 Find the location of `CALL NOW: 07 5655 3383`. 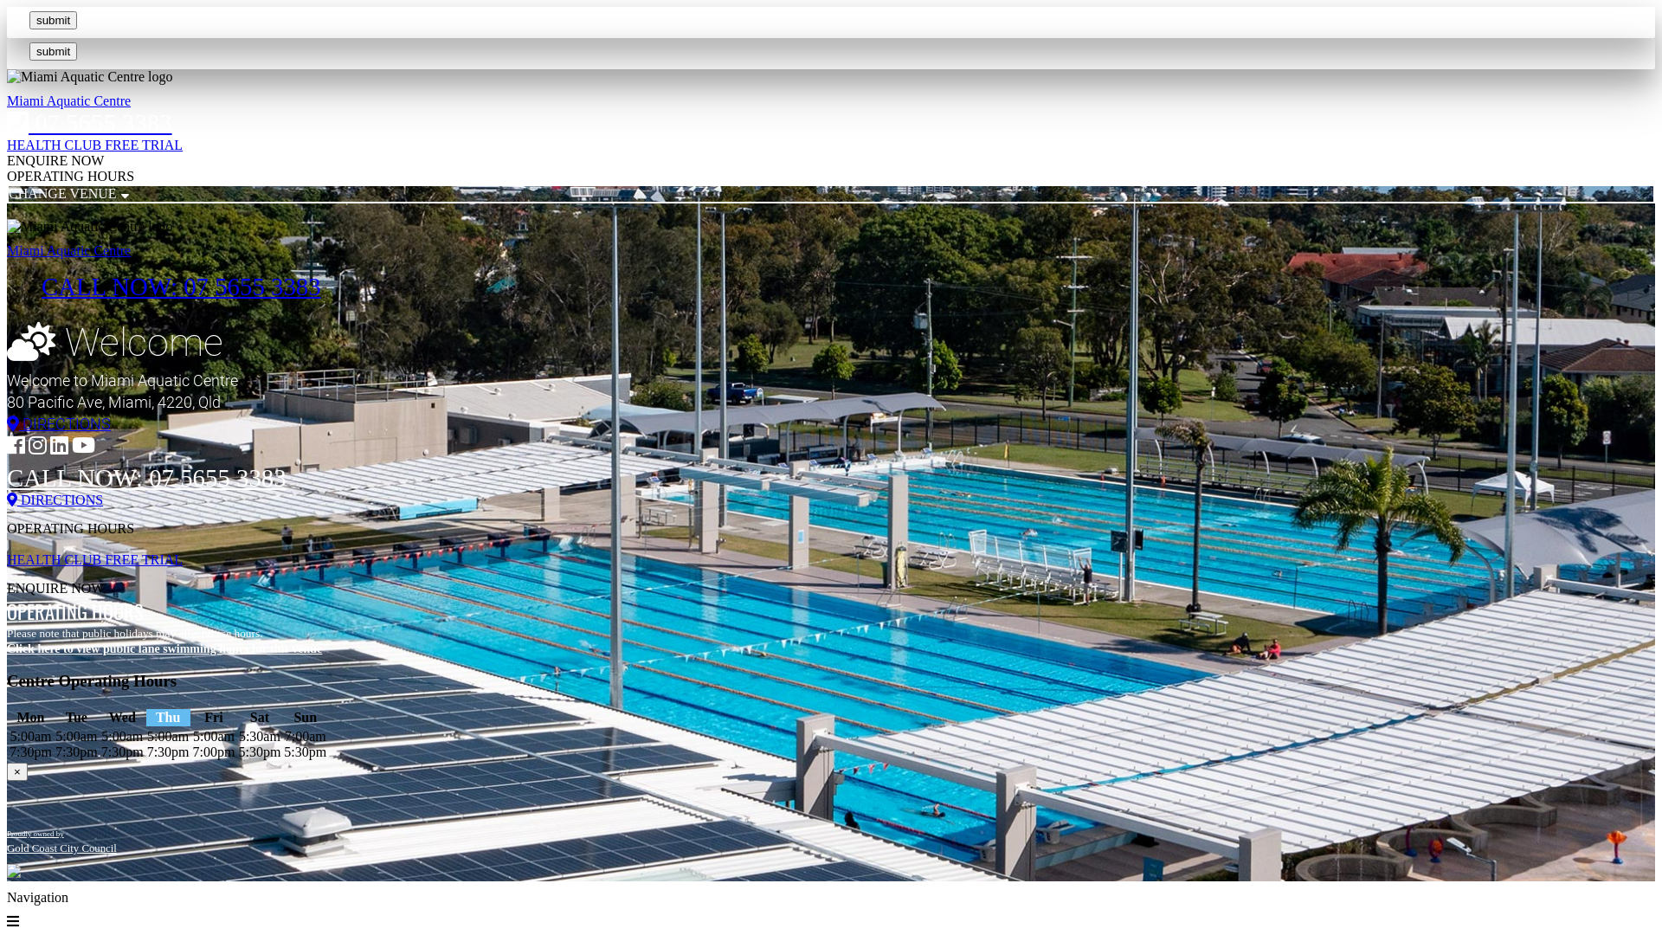

CALL NOW: 07 5655 3383 is located at coordinates (182, 287).